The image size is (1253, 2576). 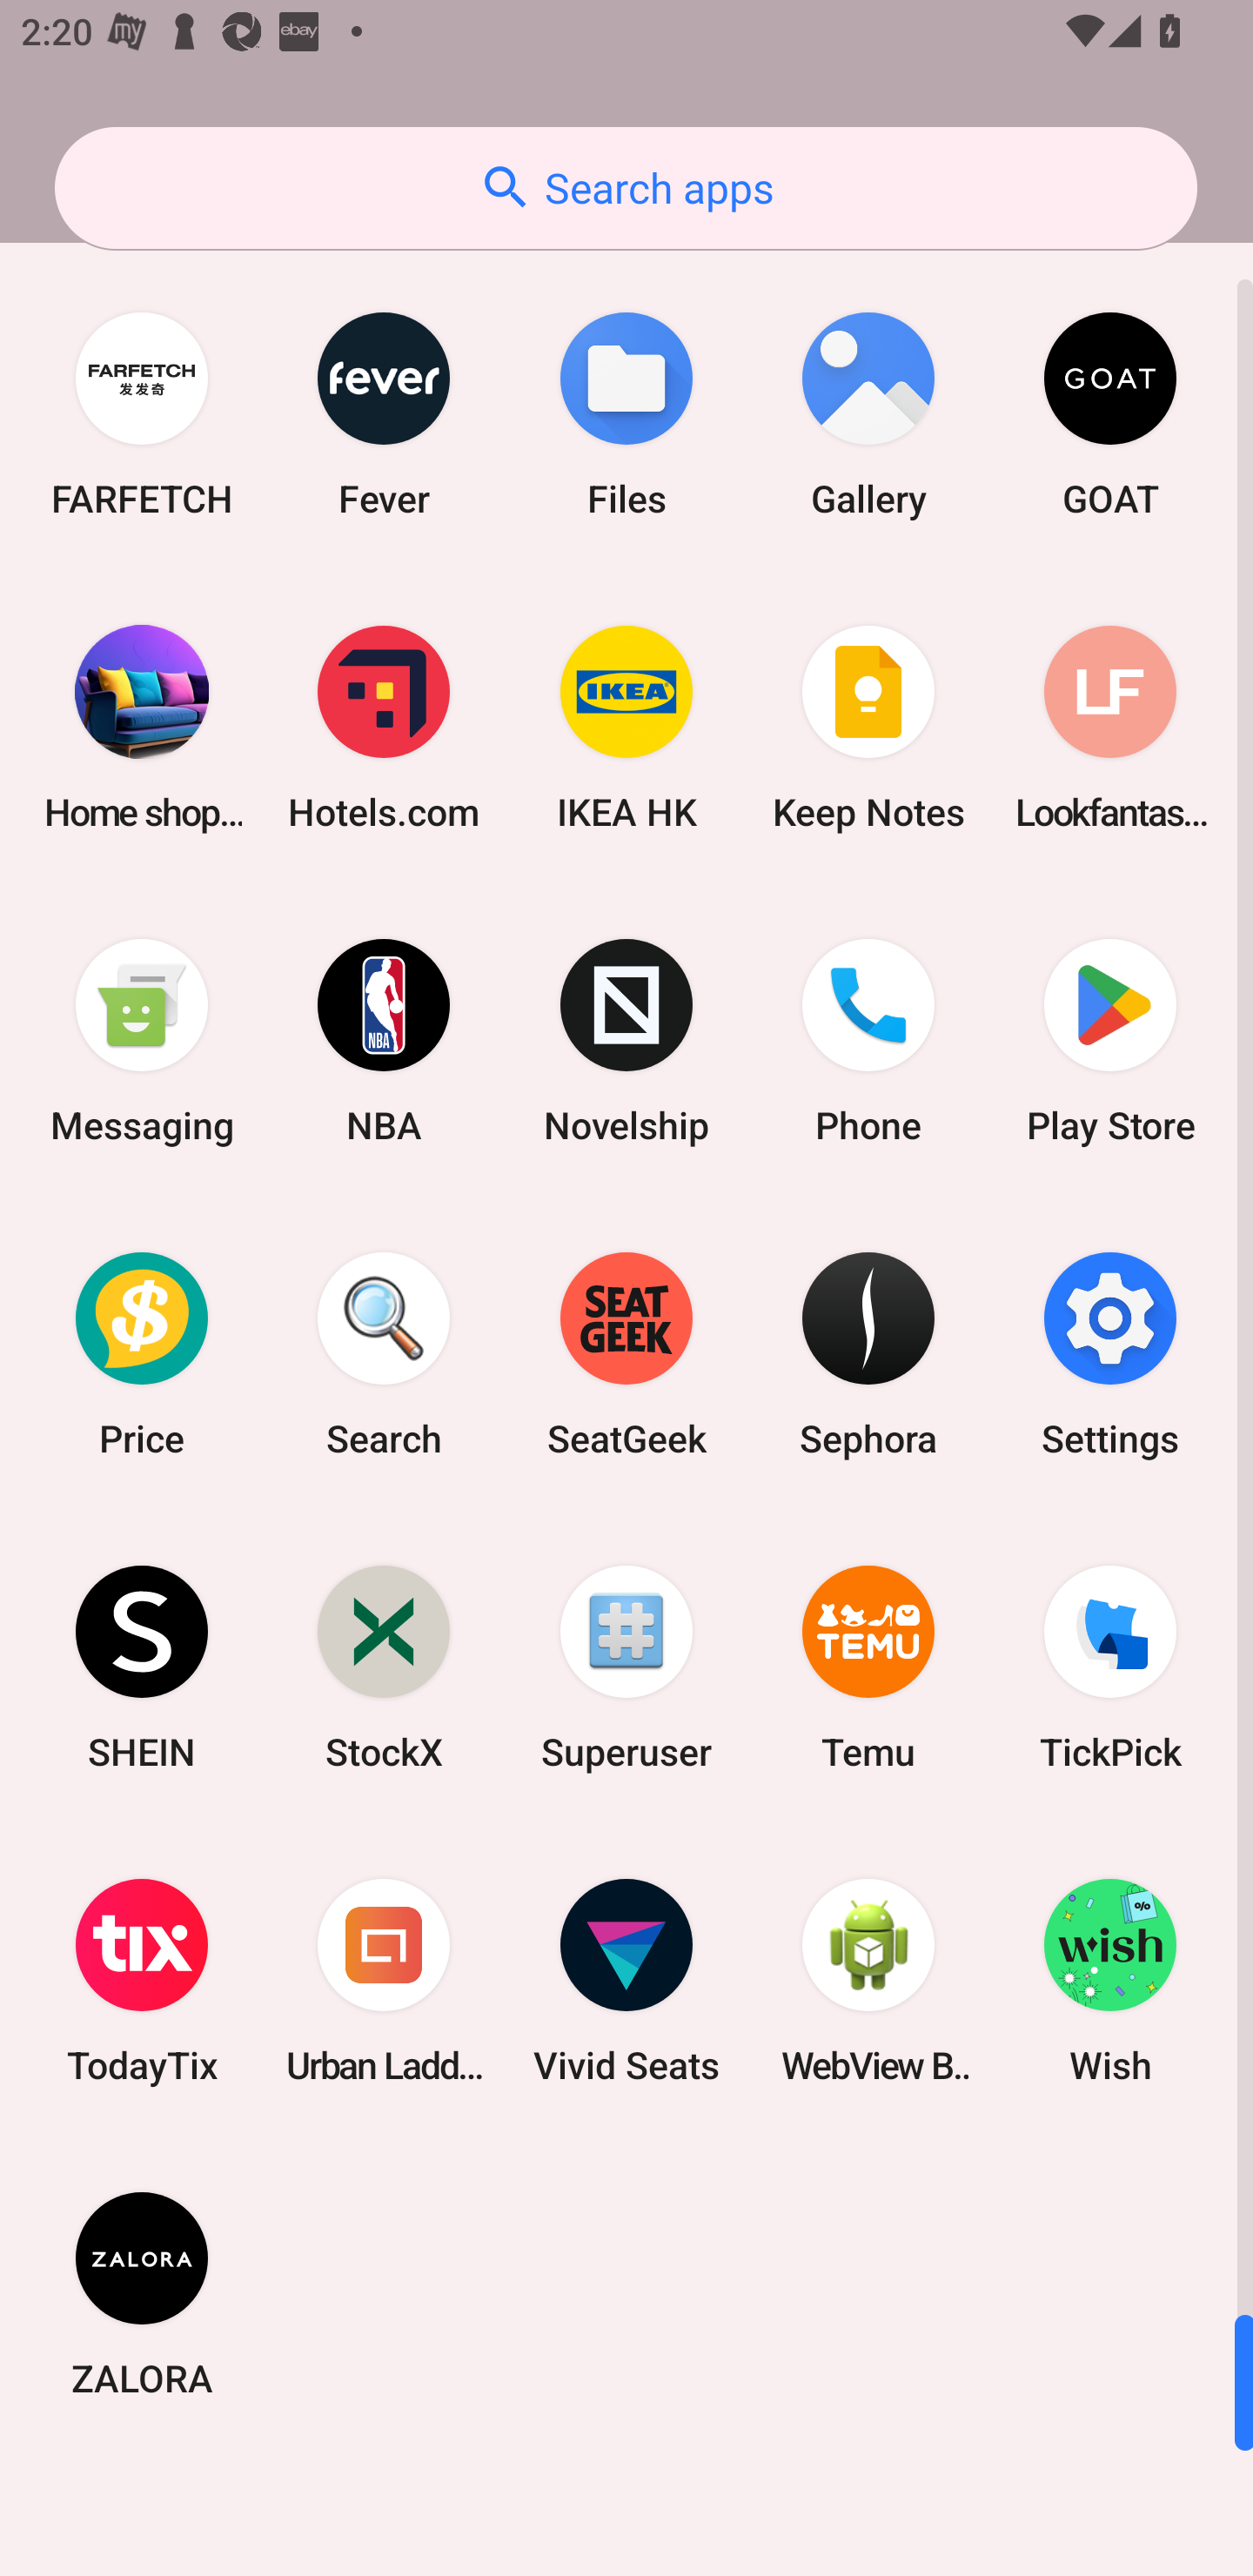 What do you see at coordinates (868, 728) in the screenshot?
I see `Keep Notes` at bounding box center [868, 728].